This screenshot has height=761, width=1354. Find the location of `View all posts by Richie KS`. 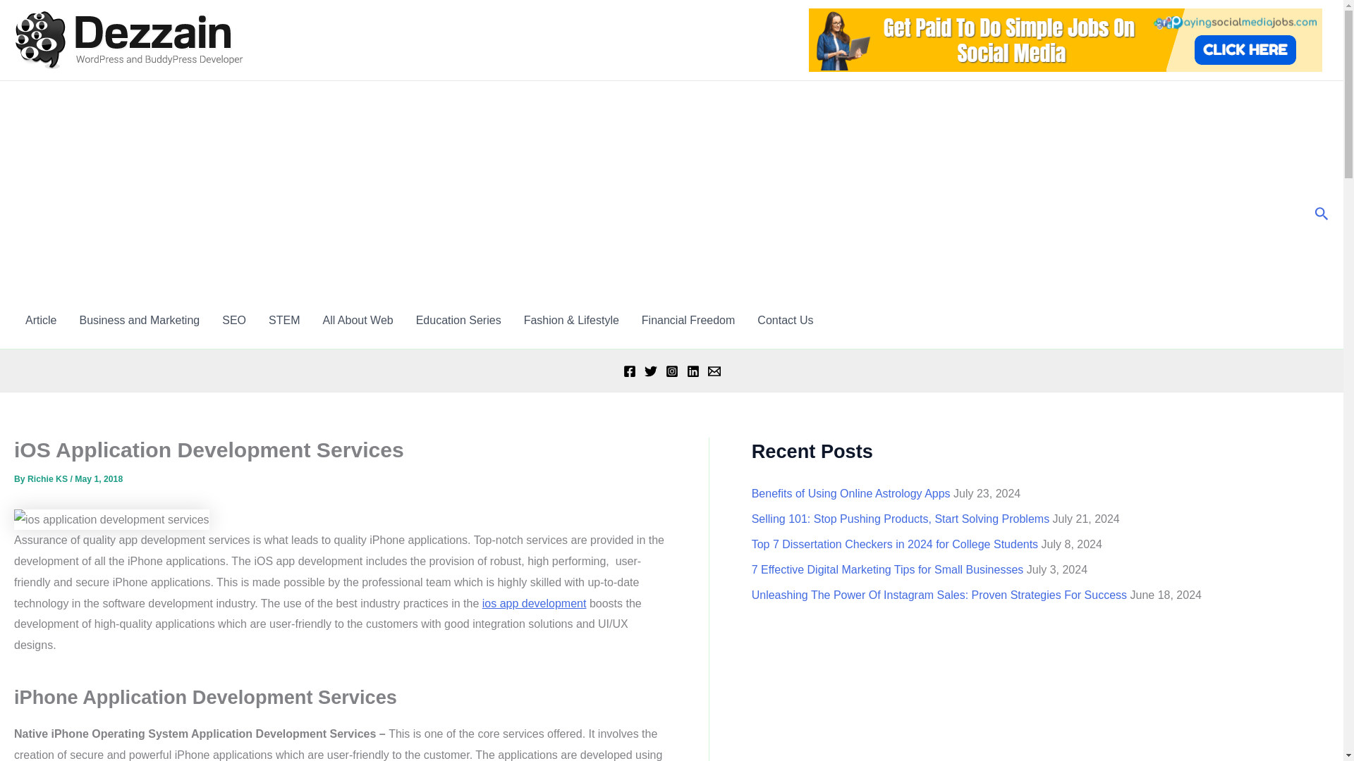

View all posts by Richie KS is located at coordinates (48, 478).